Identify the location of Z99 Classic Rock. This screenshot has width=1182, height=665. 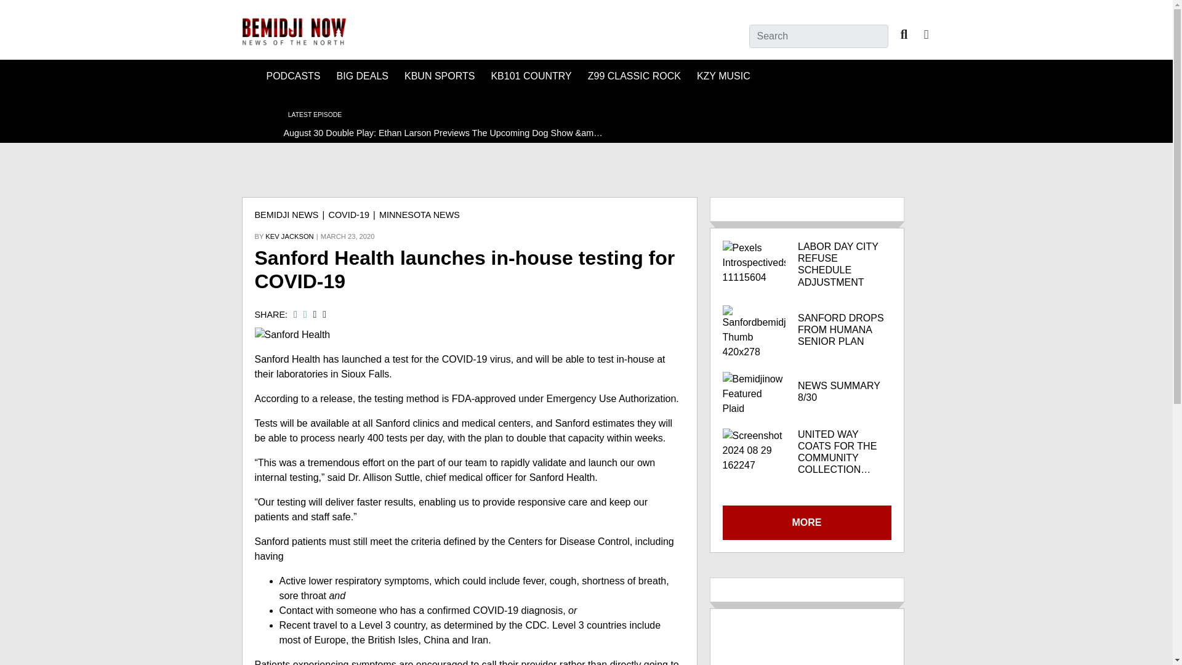
(634, 76).